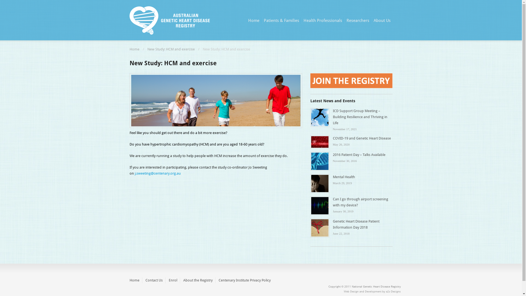  What do you see at coordinates (171, 49) in the screenshot?
I see `New Study: HCM and exercise` at bounding box center [171, 49].